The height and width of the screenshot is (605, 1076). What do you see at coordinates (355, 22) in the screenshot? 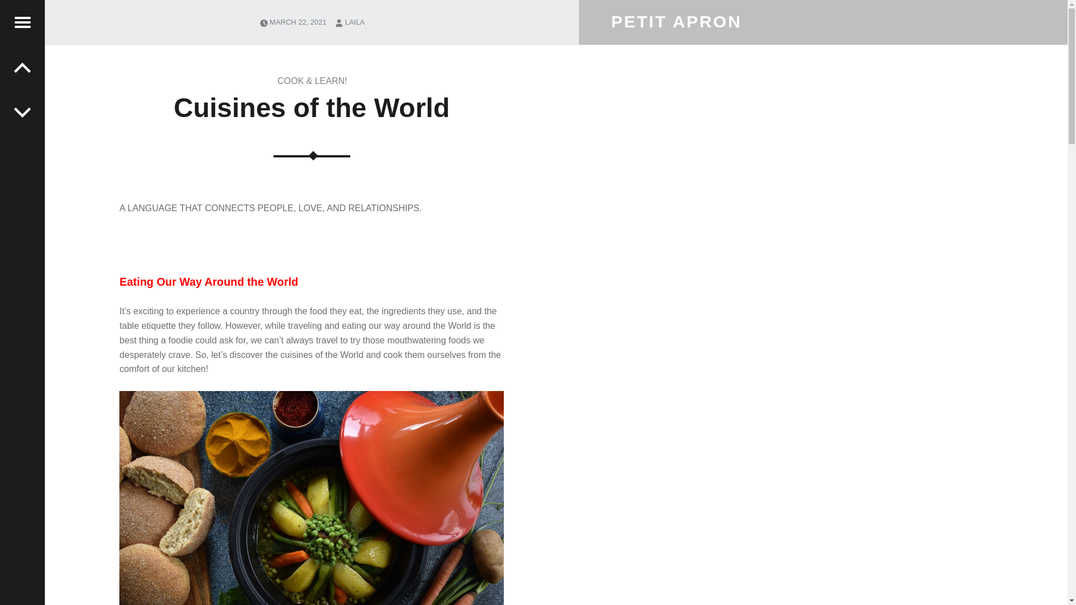
I see `LAILA` at bounding box center [355, 22].